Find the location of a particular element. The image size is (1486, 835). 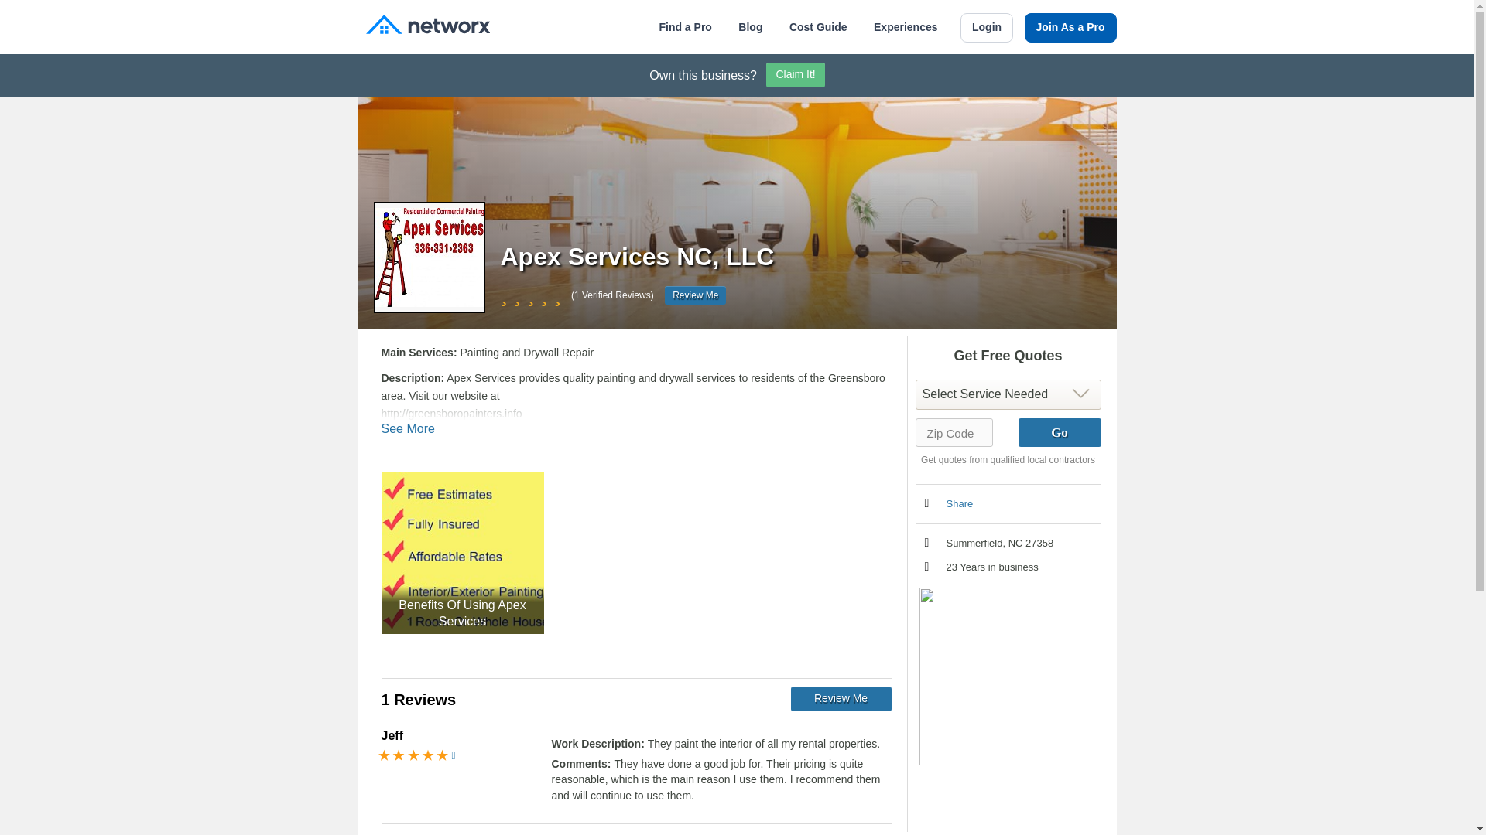

Blog is located at coordinates (750, 27).